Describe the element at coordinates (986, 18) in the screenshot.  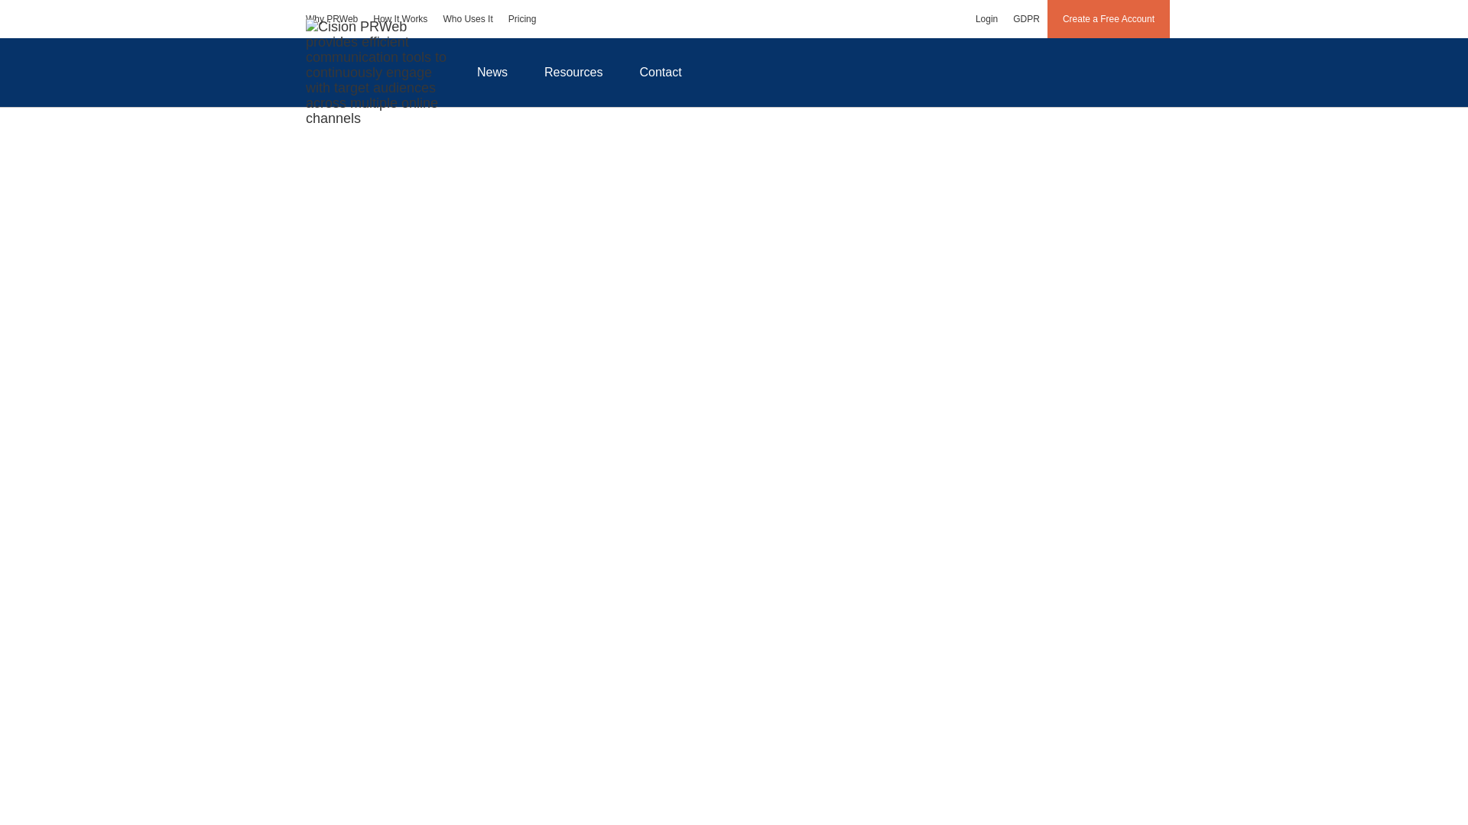
I see `Login` at that location.